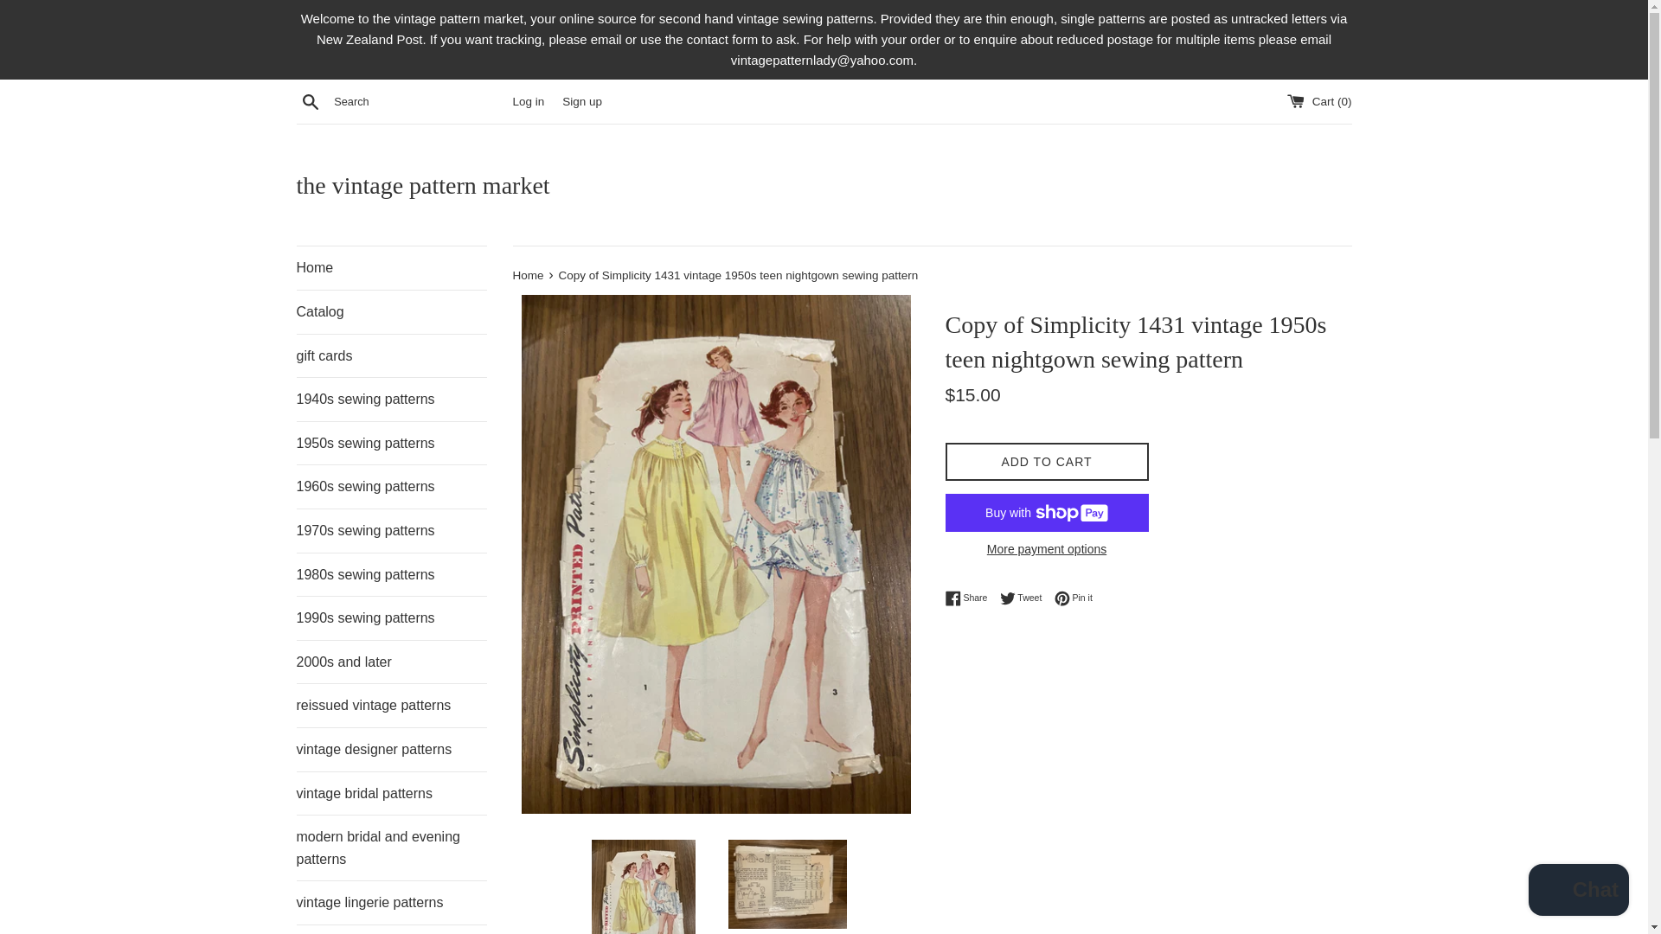 The height and width of the screenshot is (934, 1661). What do you see at coordinates (391, 486) in the screenshot?
I see `gift cards` at bounding box center [391, 486].